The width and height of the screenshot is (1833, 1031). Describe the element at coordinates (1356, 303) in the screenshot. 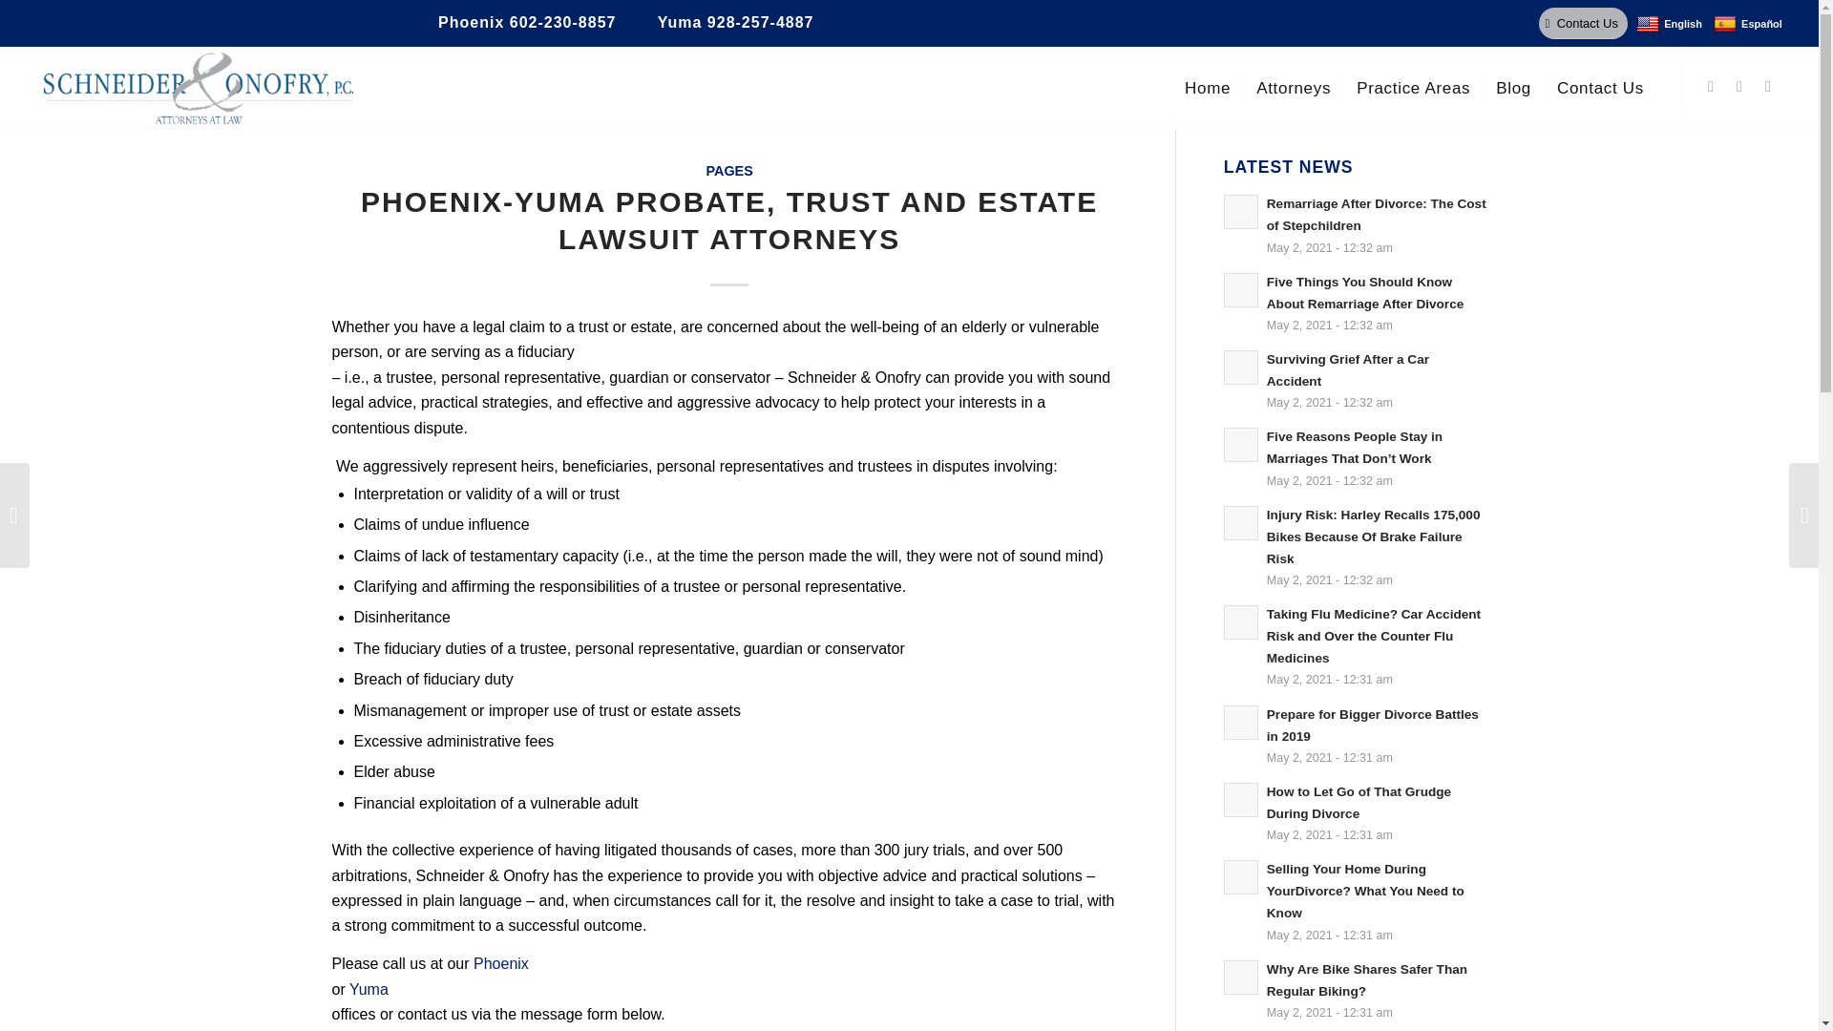

I see `Five Things You Should Know About Remarriage After Divorce` at that location.